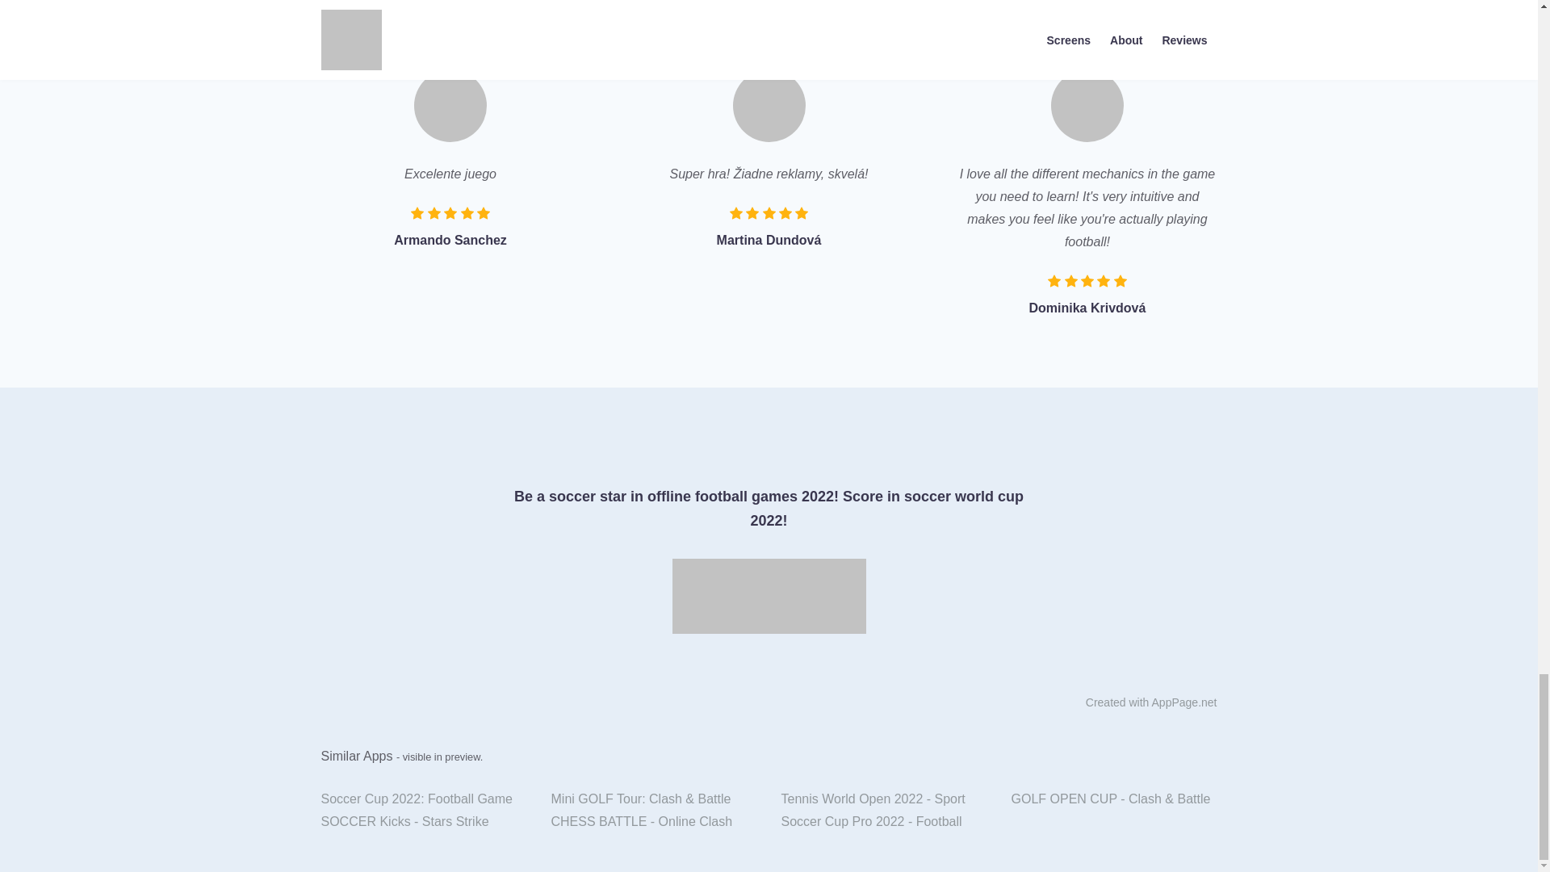 The image size is (1550, 872). What do you see at coordinates (883, 822) in the screenshot?
I see `Soccer Cup Pro 2022 - Football` at bounding box center [883, 822].